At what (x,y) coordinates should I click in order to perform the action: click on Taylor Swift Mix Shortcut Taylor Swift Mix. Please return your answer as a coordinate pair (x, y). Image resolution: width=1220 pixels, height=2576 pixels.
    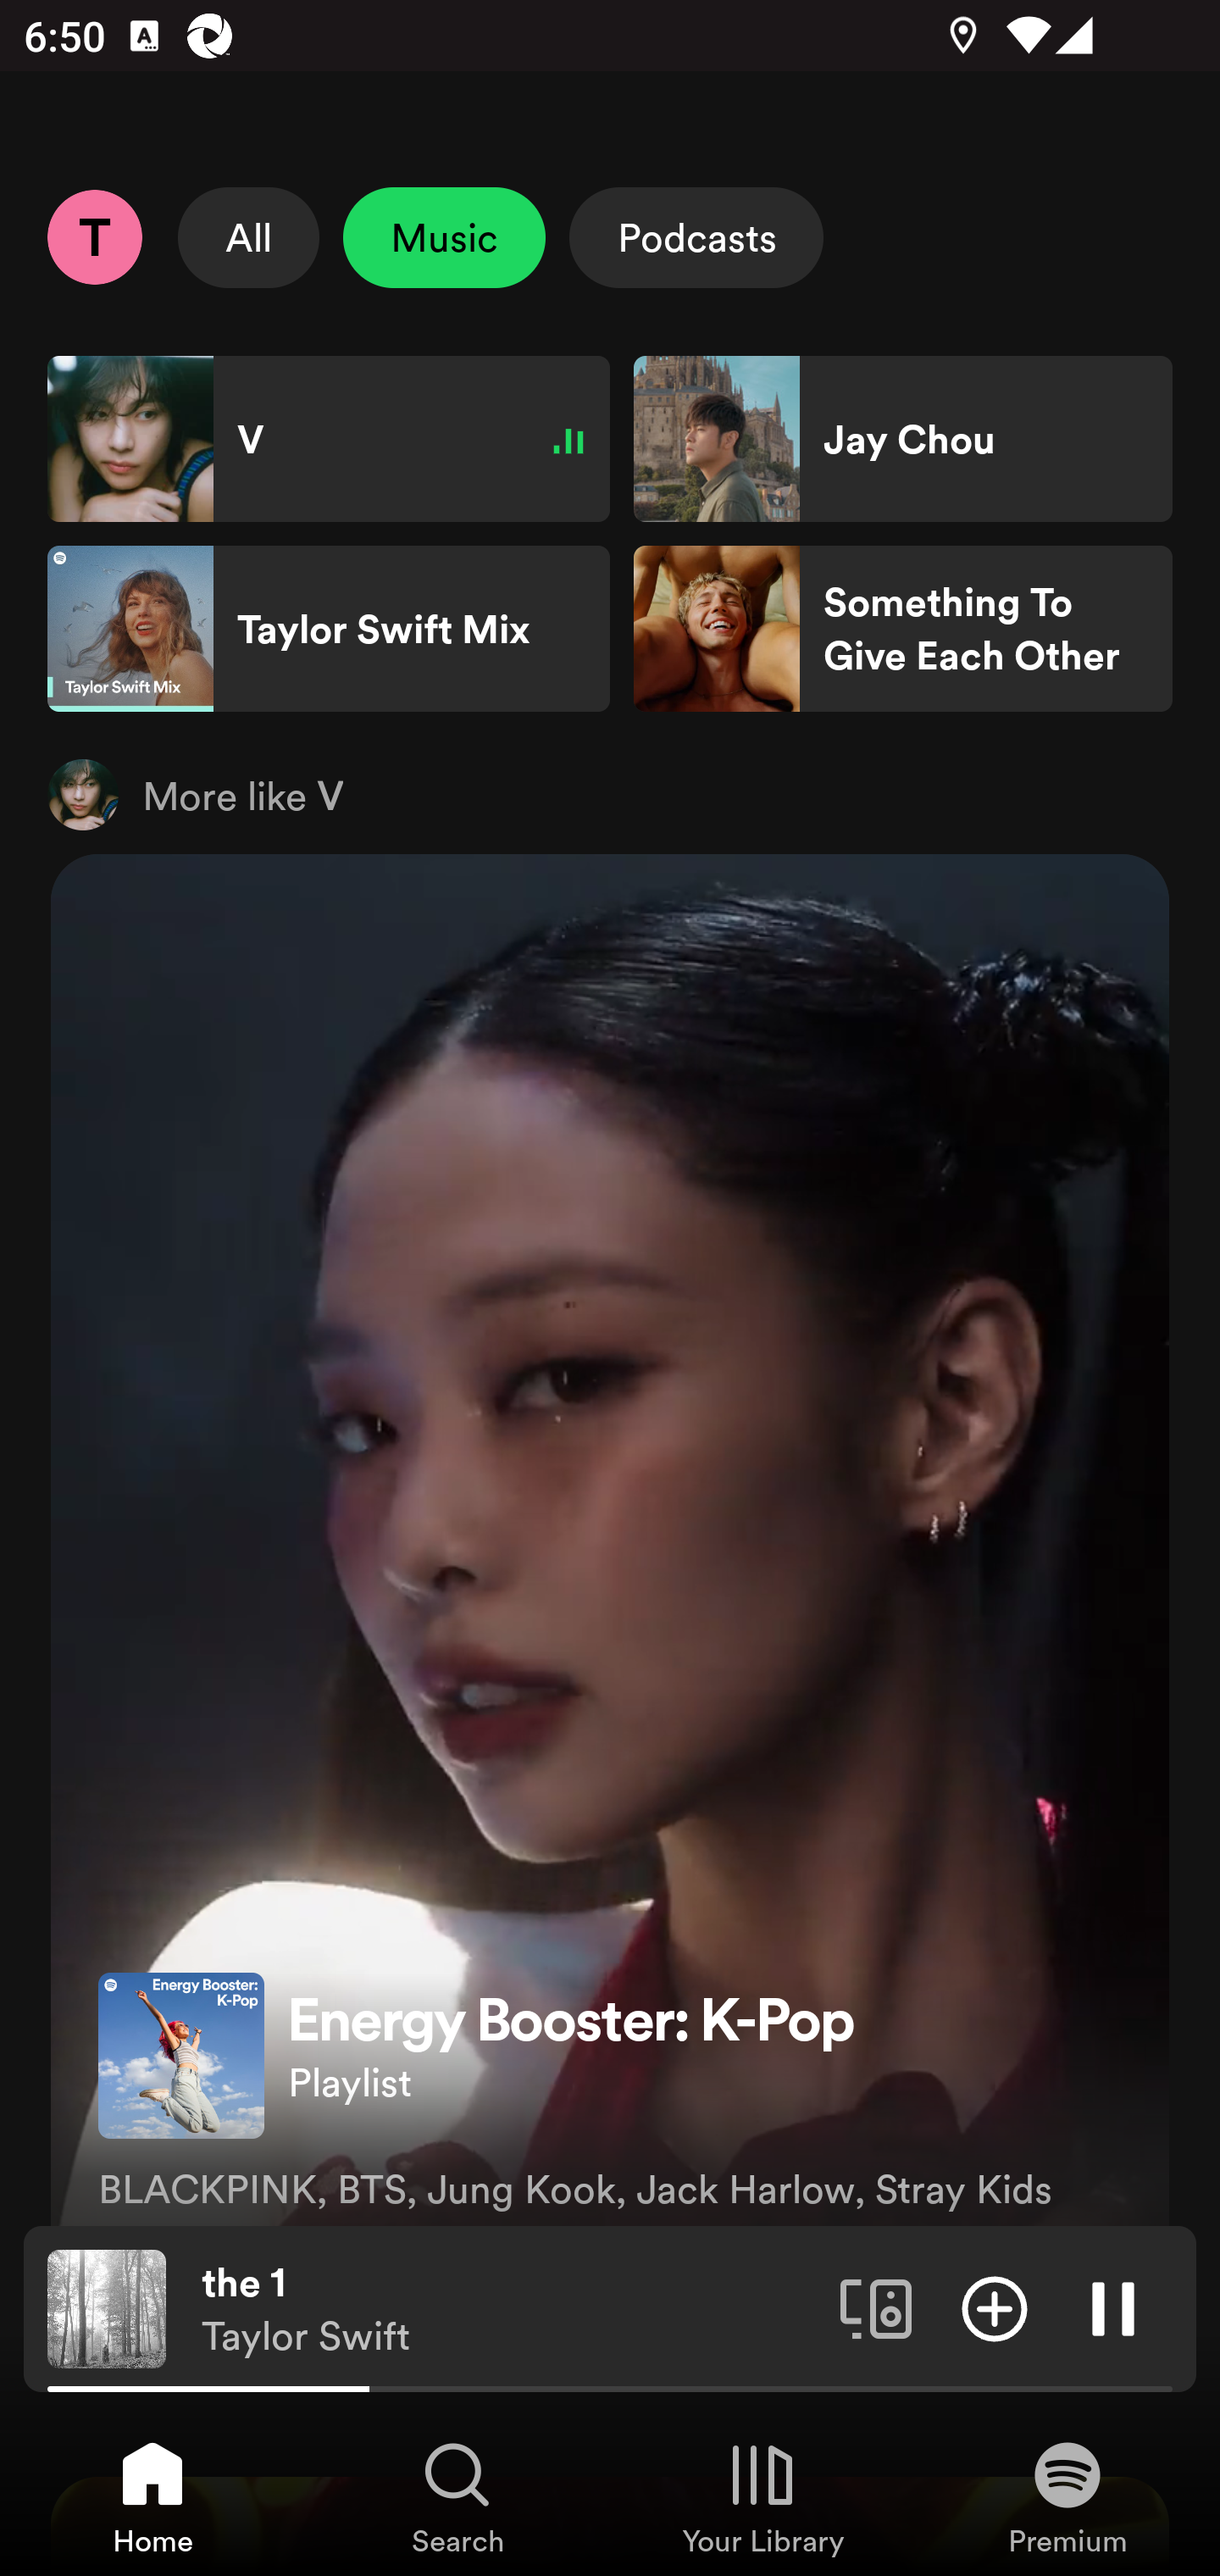
    Looking at the image, I should click on (329, 629).